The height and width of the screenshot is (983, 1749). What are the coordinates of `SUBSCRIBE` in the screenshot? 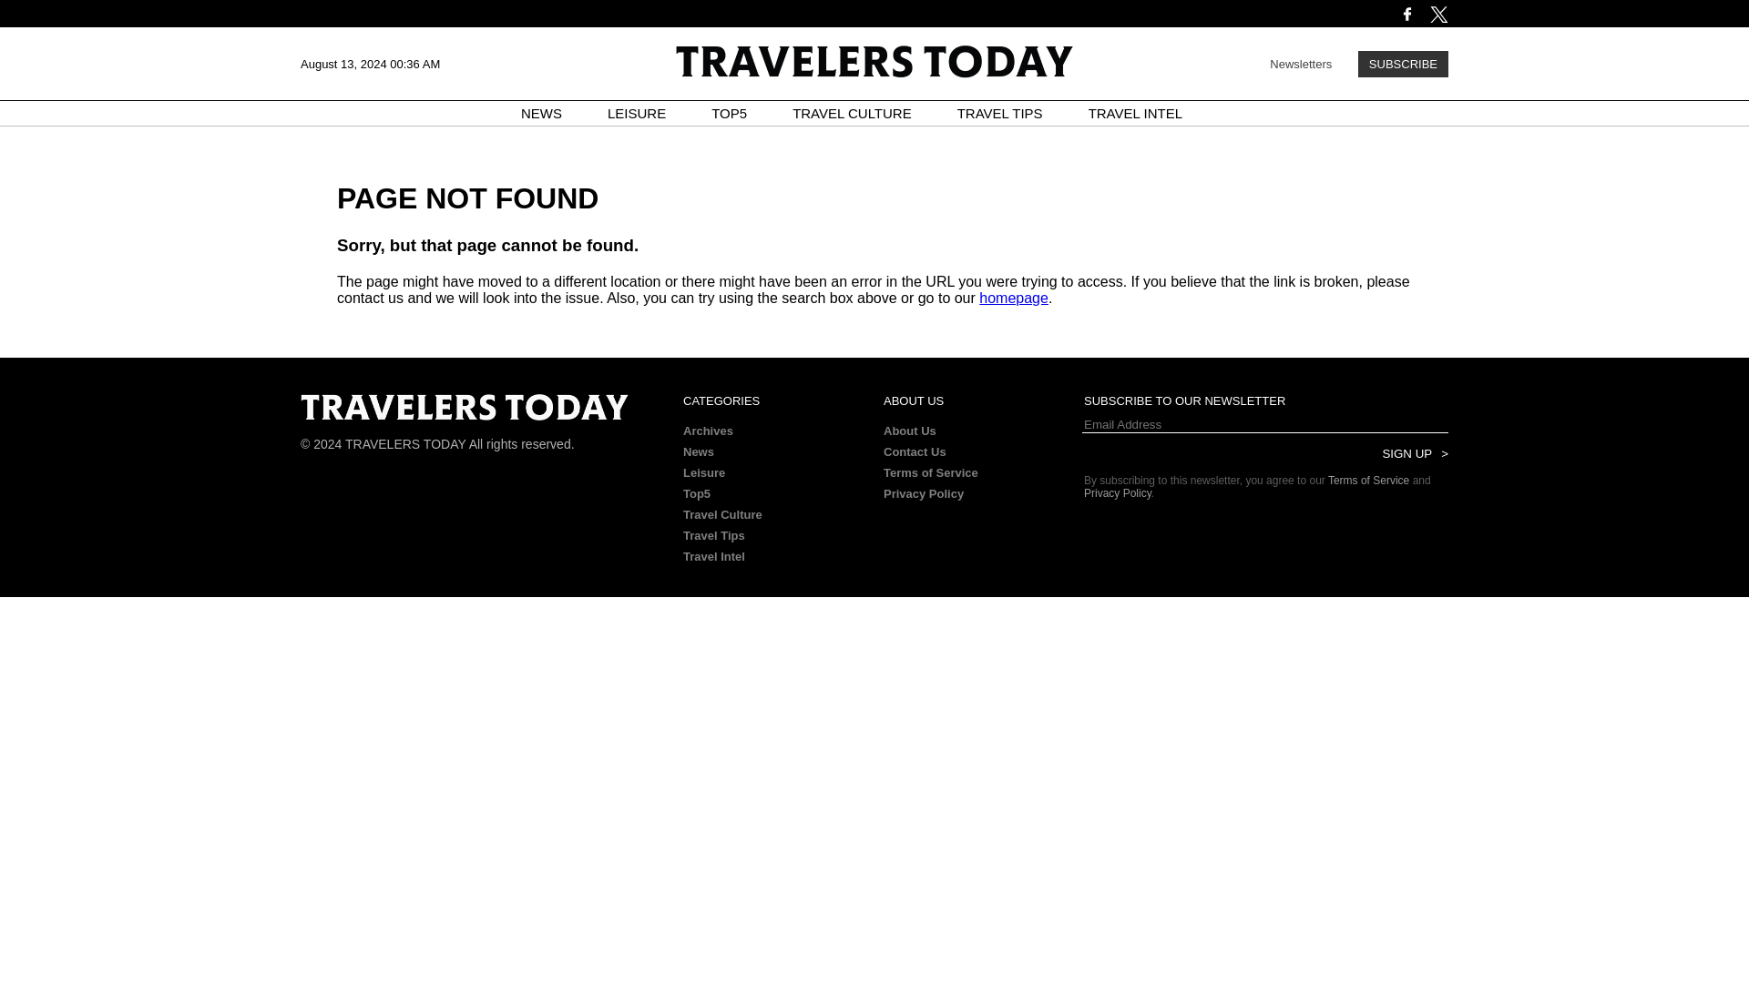 It's located at (1403, 64).